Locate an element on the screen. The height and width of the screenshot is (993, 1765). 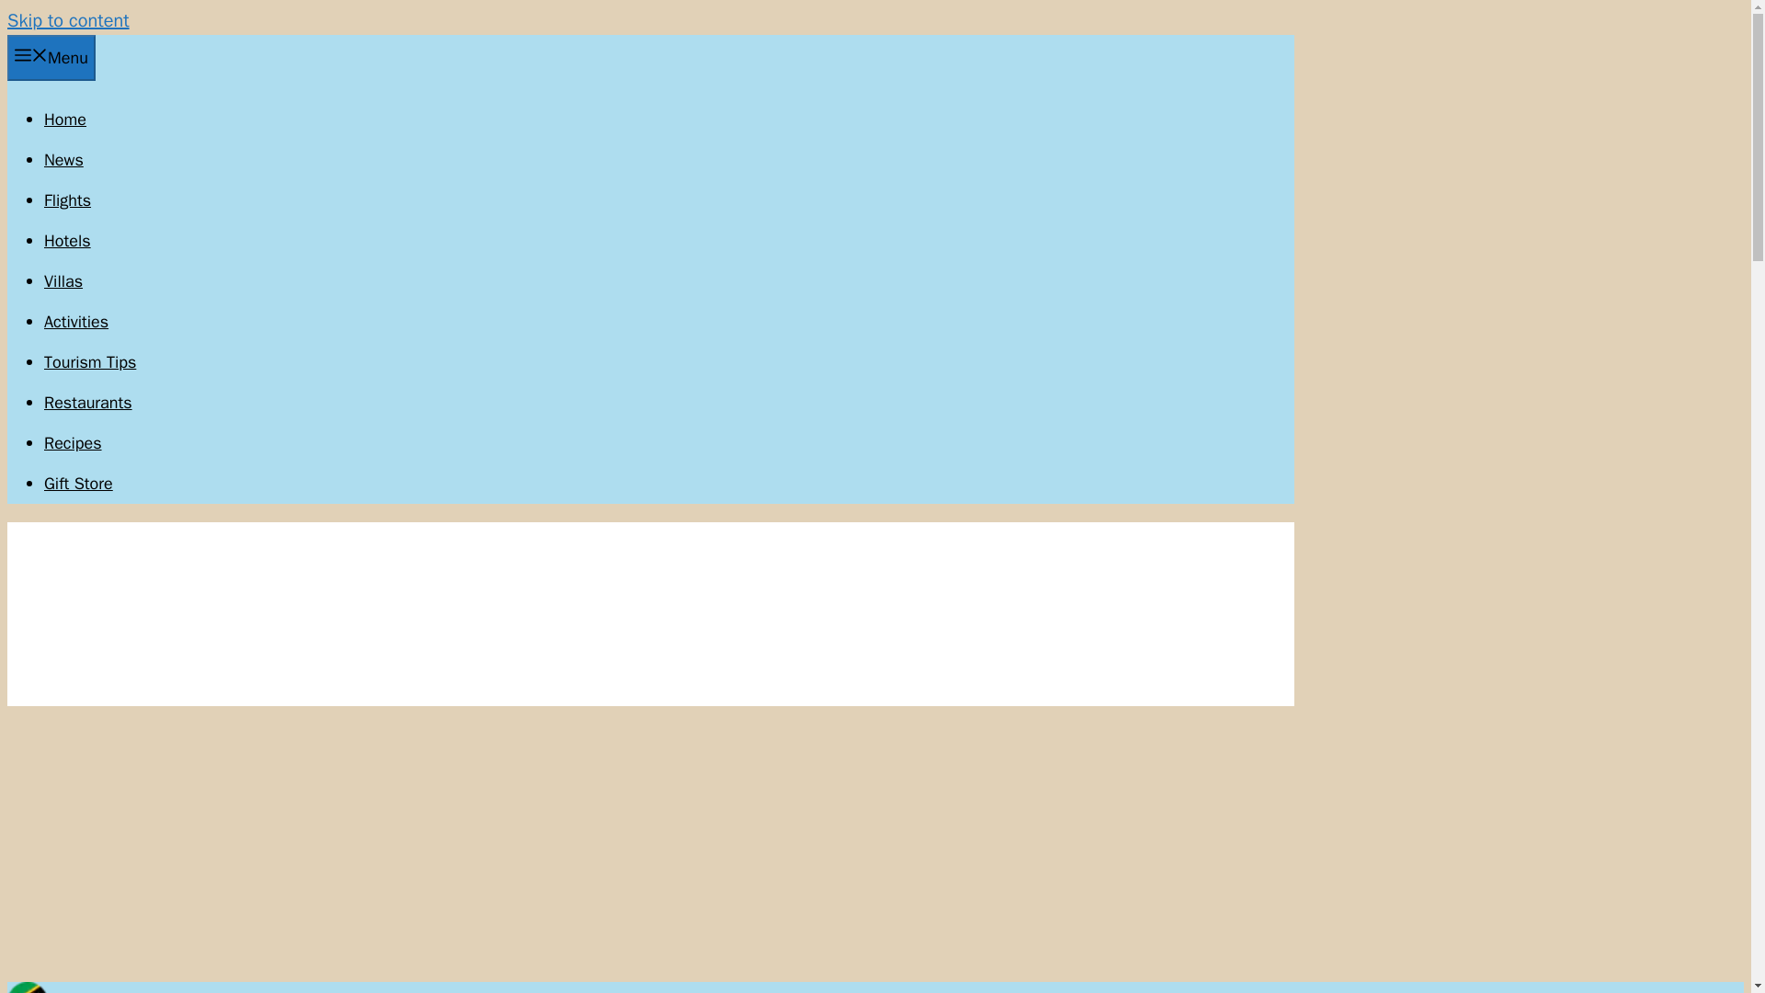
Villas is located at coordinates (63, 281).